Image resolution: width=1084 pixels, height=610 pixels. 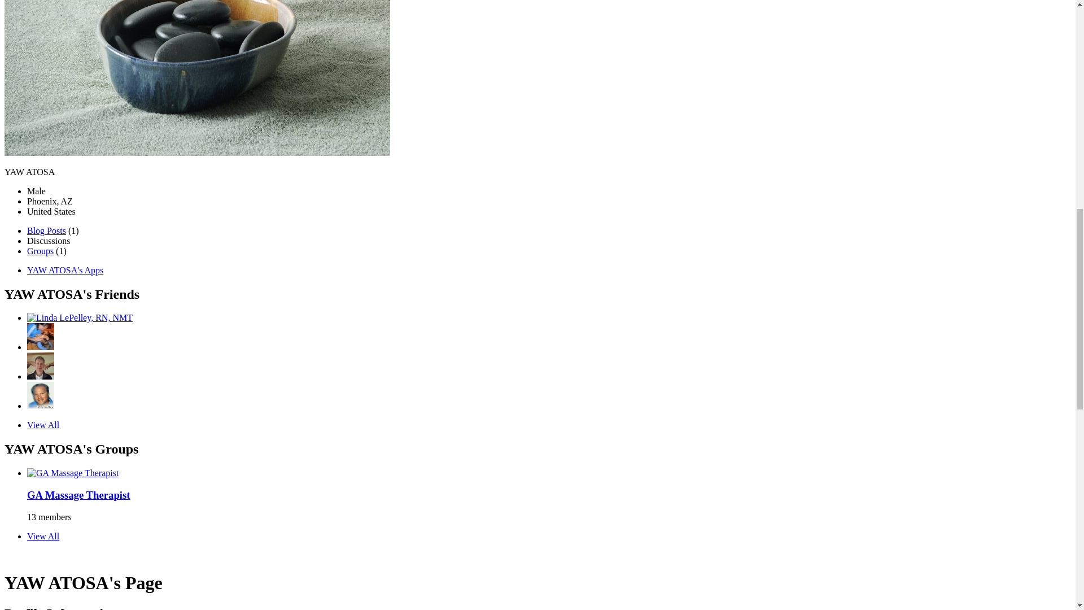 I want to click on Linda LePelley, RN, NMT, so click(x=80, y=317).